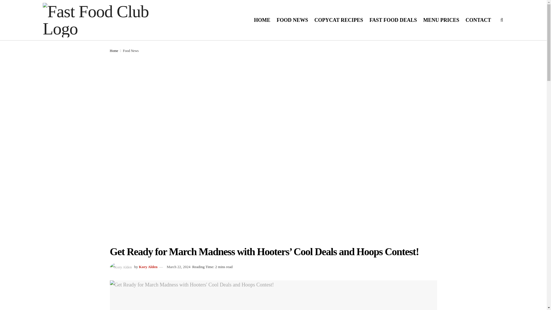 The height and width of the screenshot is (310, 551). I want to click on COPYCAT RECIPES, so click(339, 20).